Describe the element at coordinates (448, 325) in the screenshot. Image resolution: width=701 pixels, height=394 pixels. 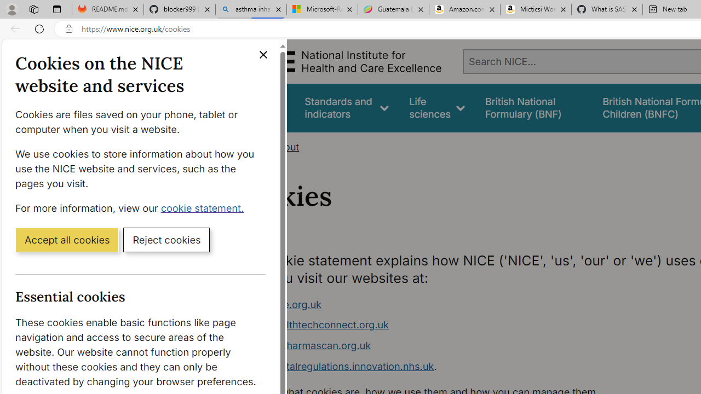
I see `www.healthtechconnect.org.uk` at that location.